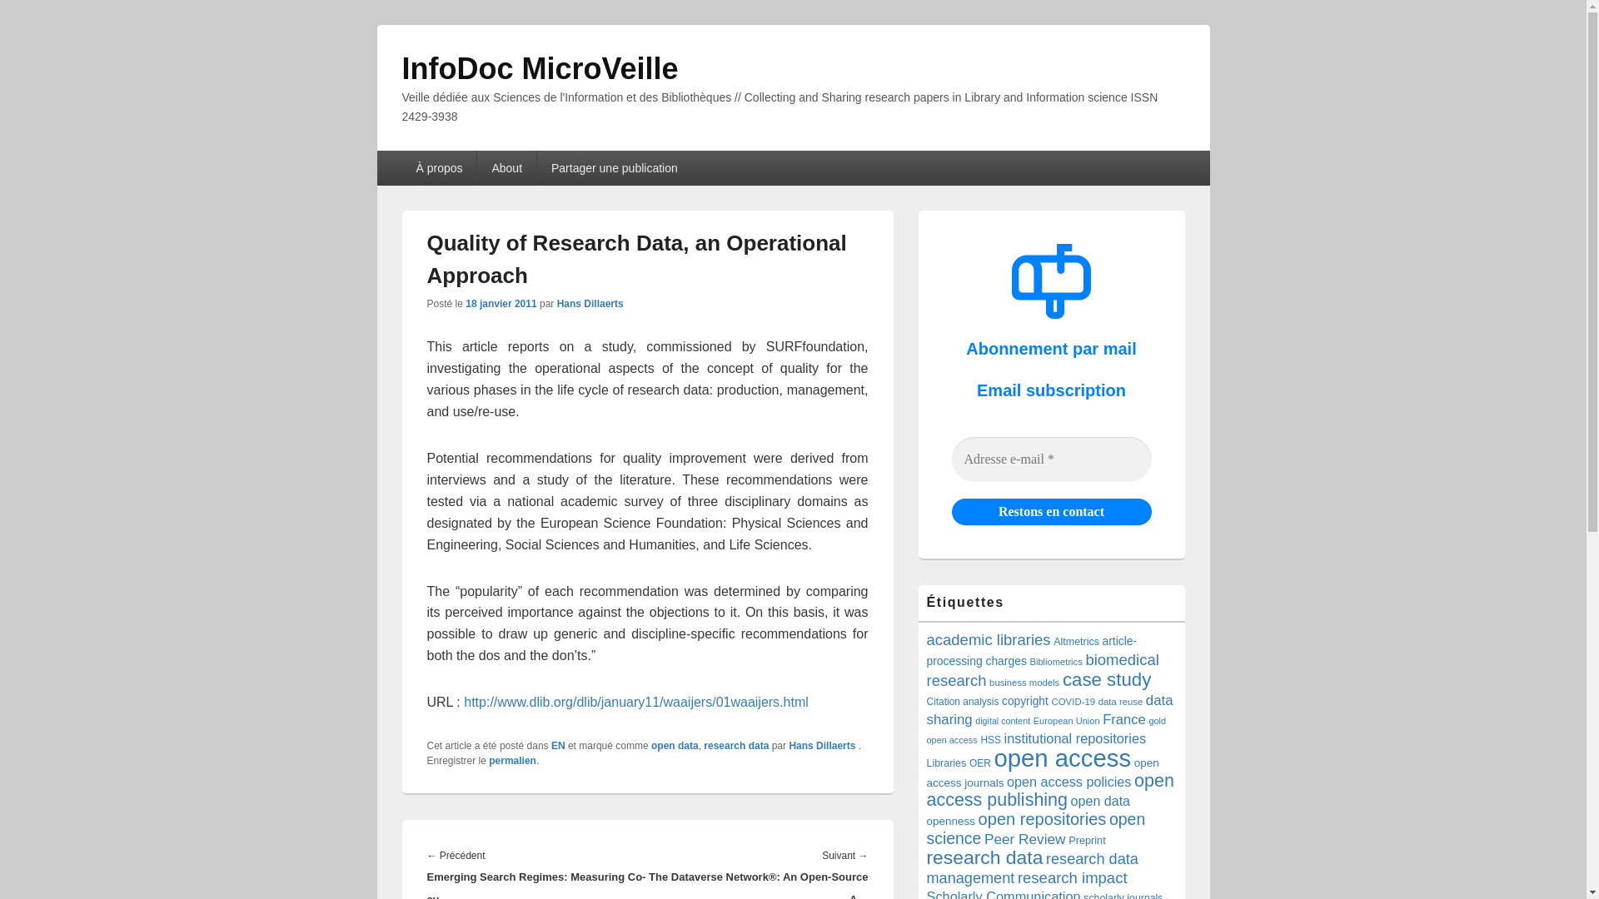 The height and width of the screenshot is (899, 1599). What do you see at coordinates (615, 168) in the screenshot?
I see `Partager une publication` at bounding box center [615, 168].